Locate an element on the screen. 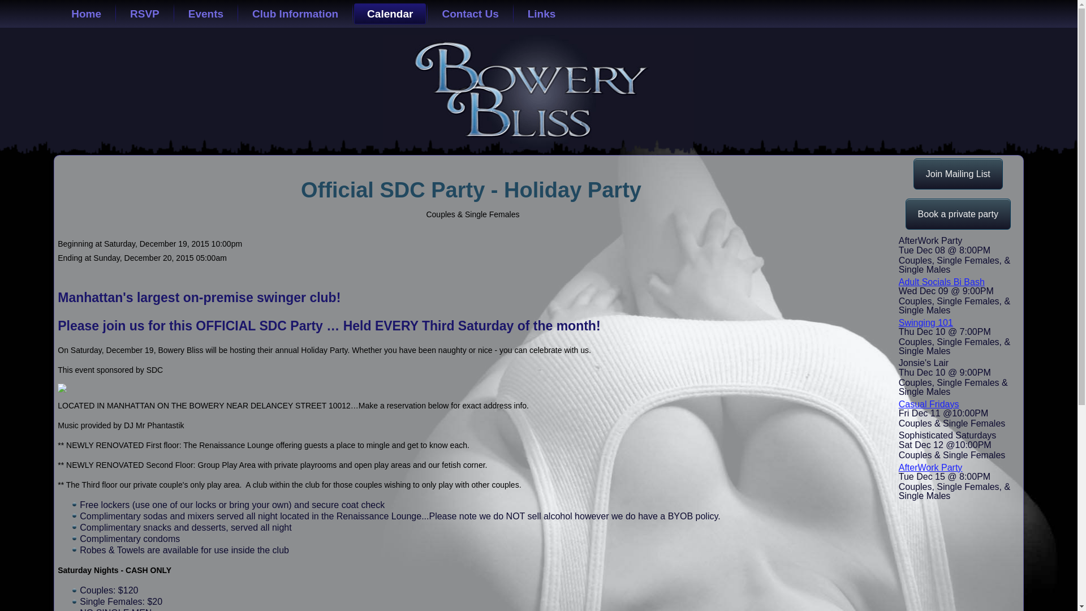 This screenshot has height=611, width=1086. Events is located at coordinates (206, 14).